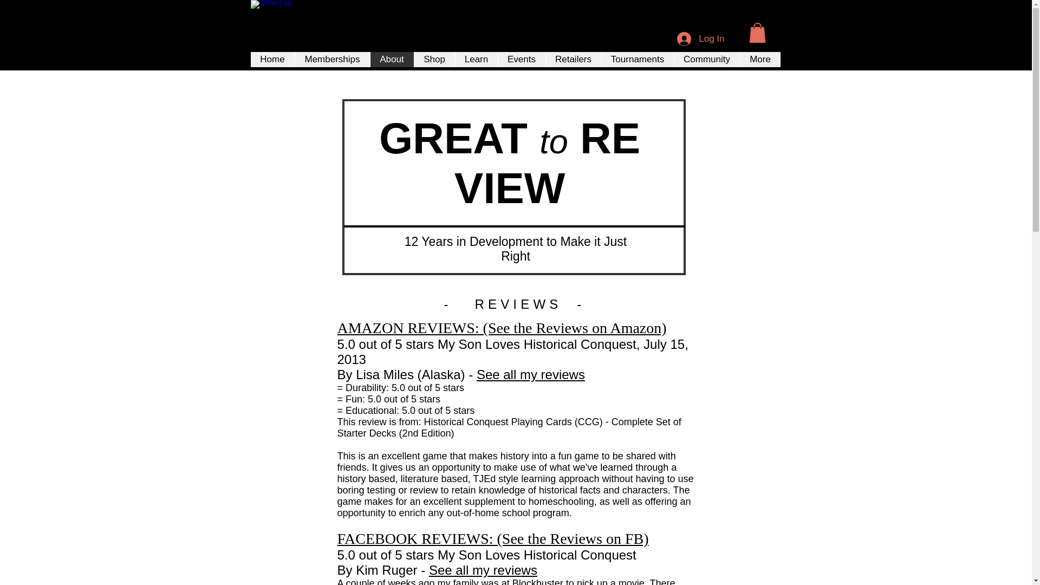 Image resolution: width=1040 pixels, height=585 pixels. What do you see at coordinates (521, 60) in the screenshot?
I see `Events` at bounding box center [521, 60].